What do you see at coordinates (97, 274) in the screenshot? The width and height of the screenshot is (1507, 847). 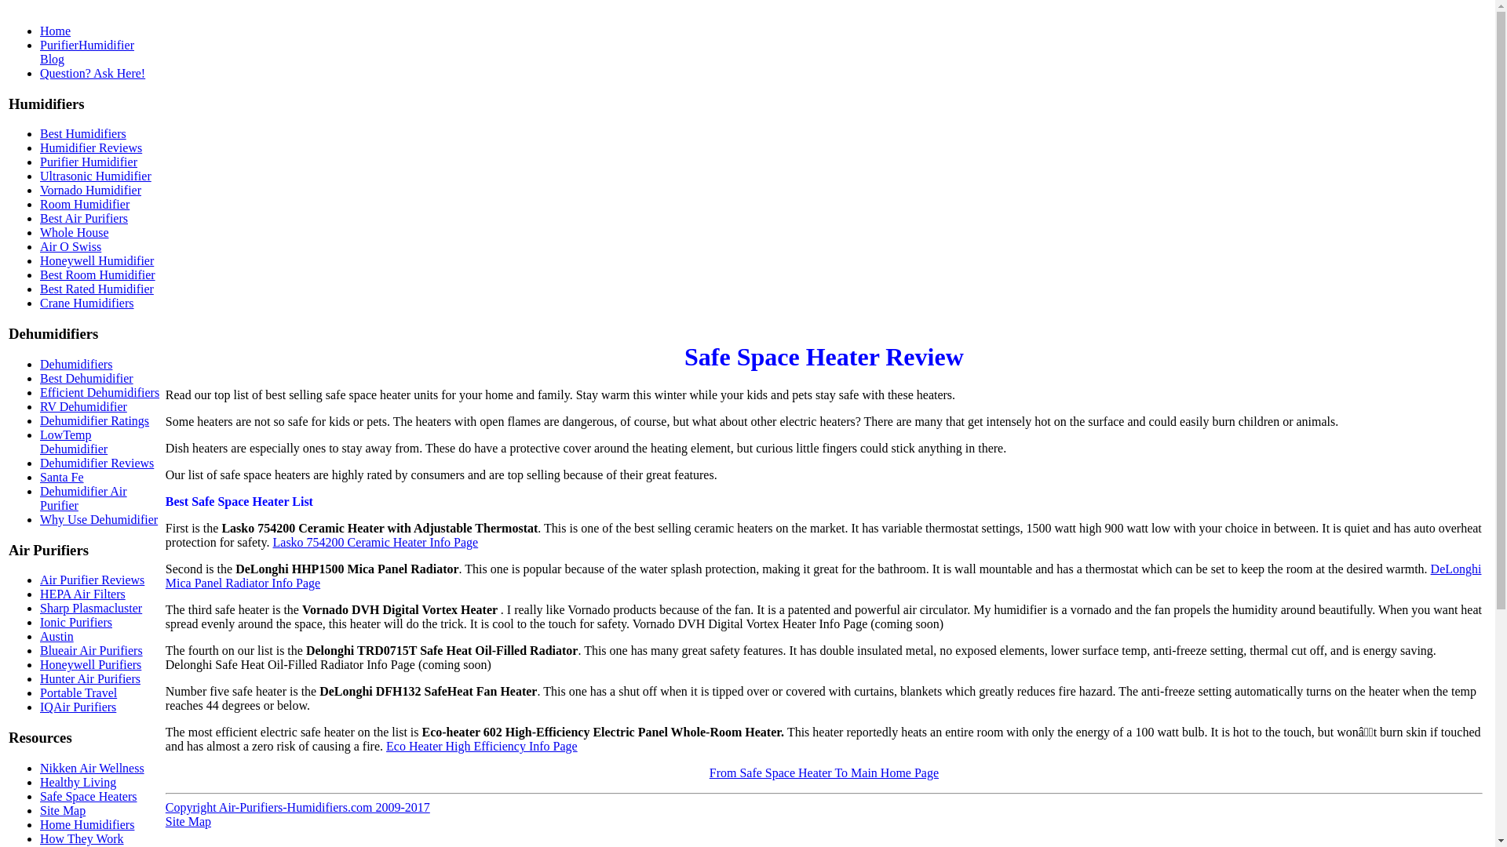 I see `Best Room Humidifier` at bounding box center [97, 274].